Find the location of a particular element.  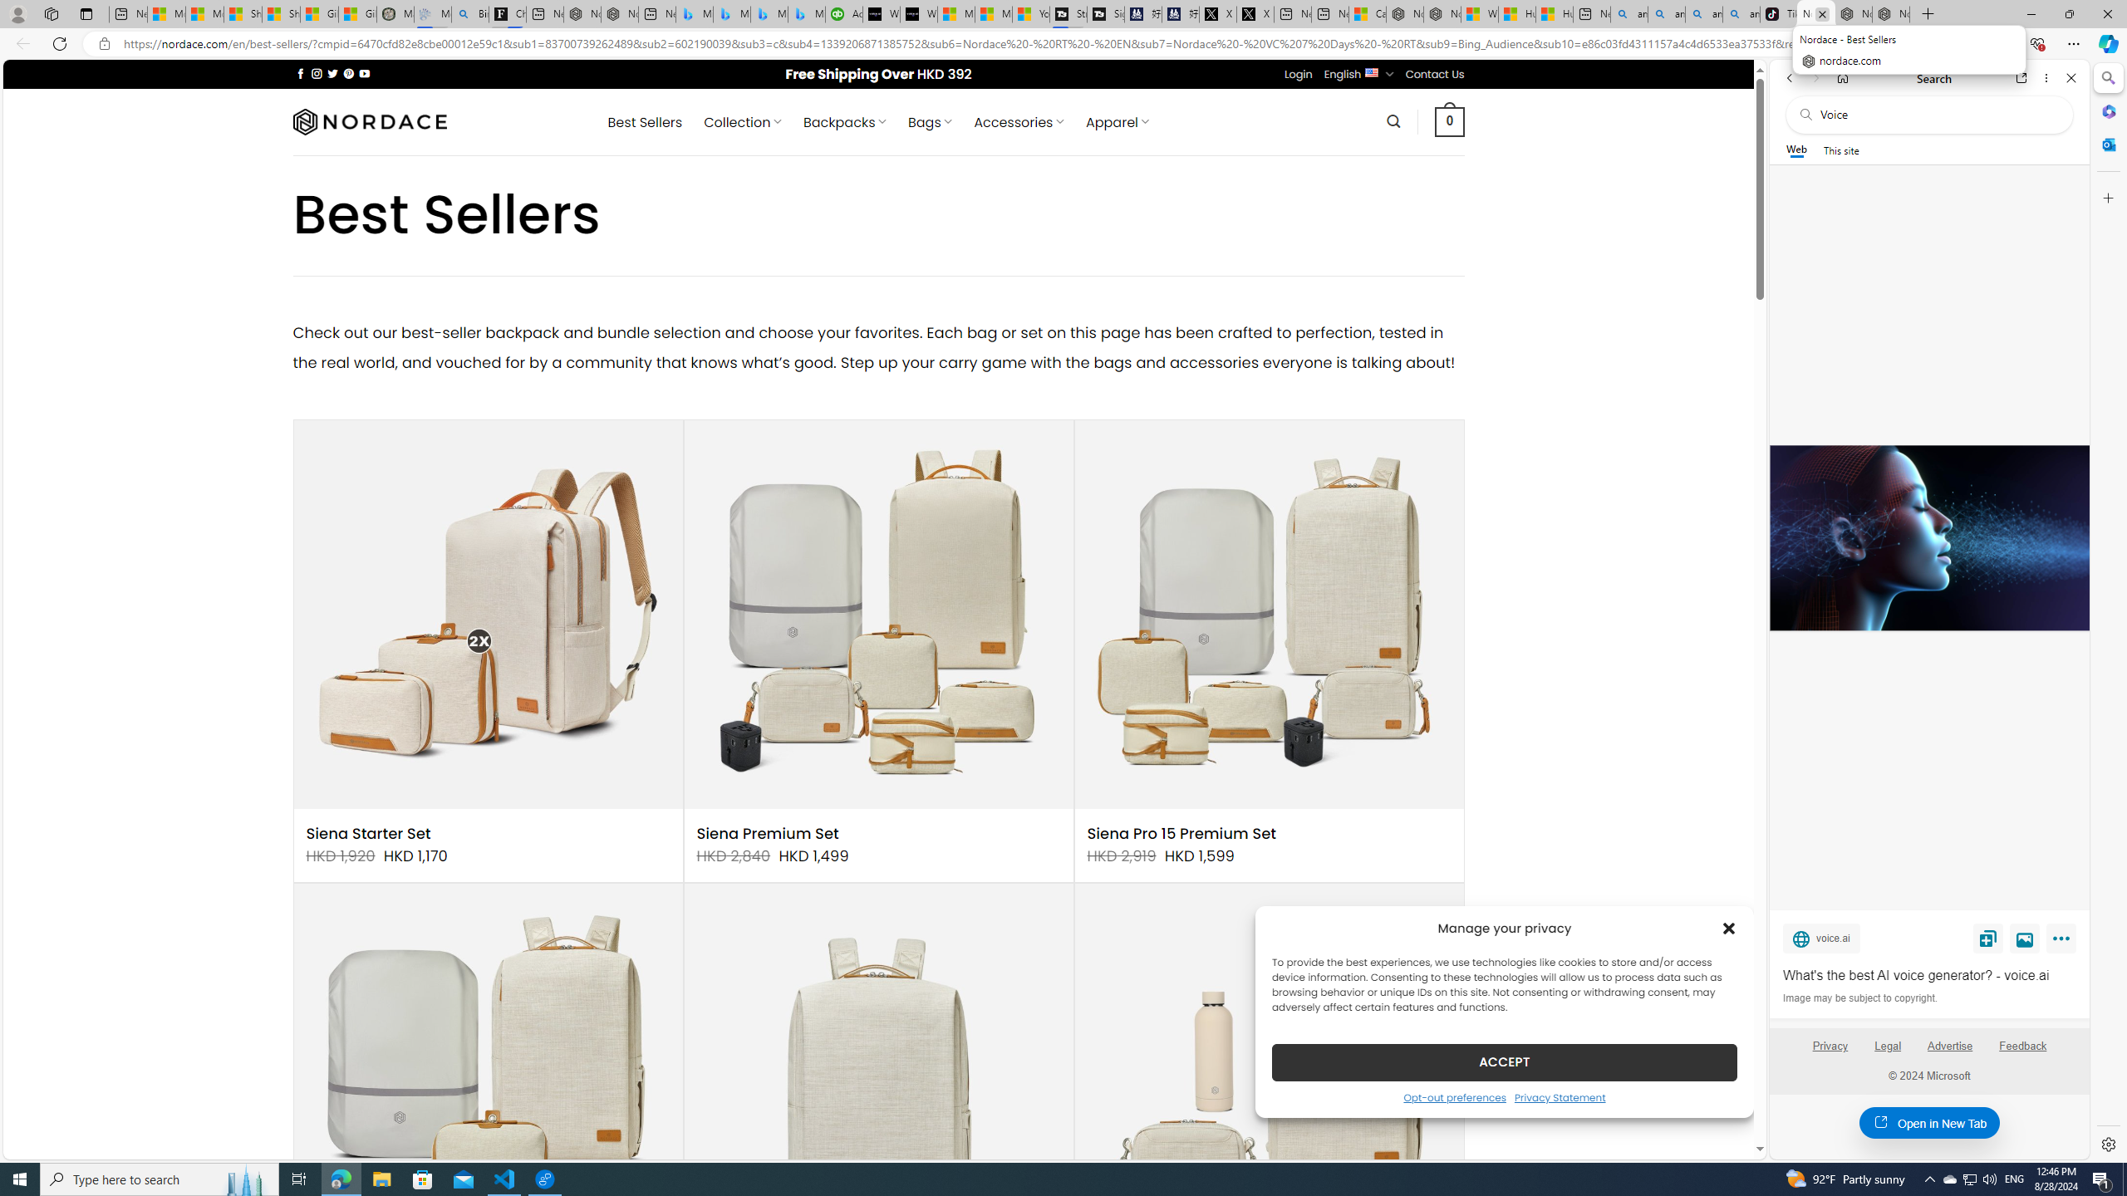

Follow on Pinterest is located at coordinates (347, 73).